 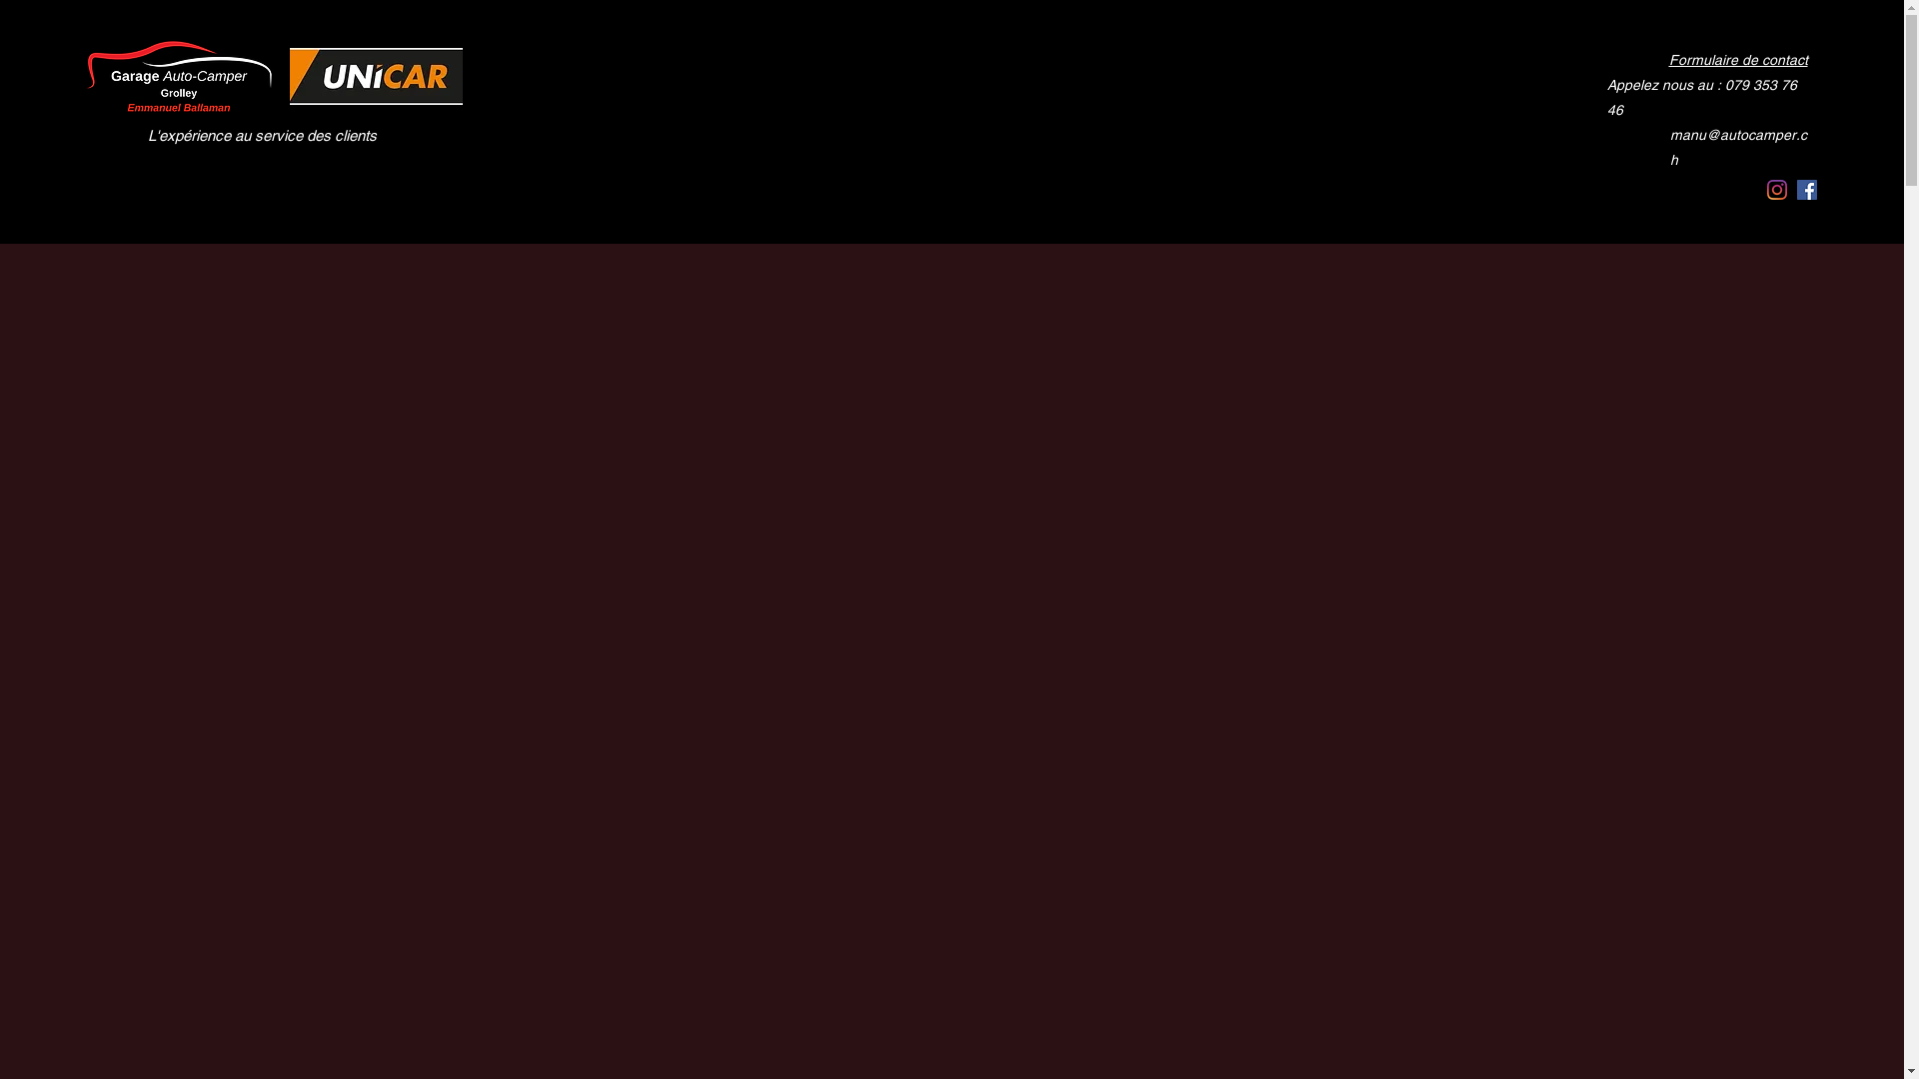 What do you see at coordinates (1741, 110) in the screenshot?
I see `manu@autocamper.ch` at bounding box center [1741, 110].